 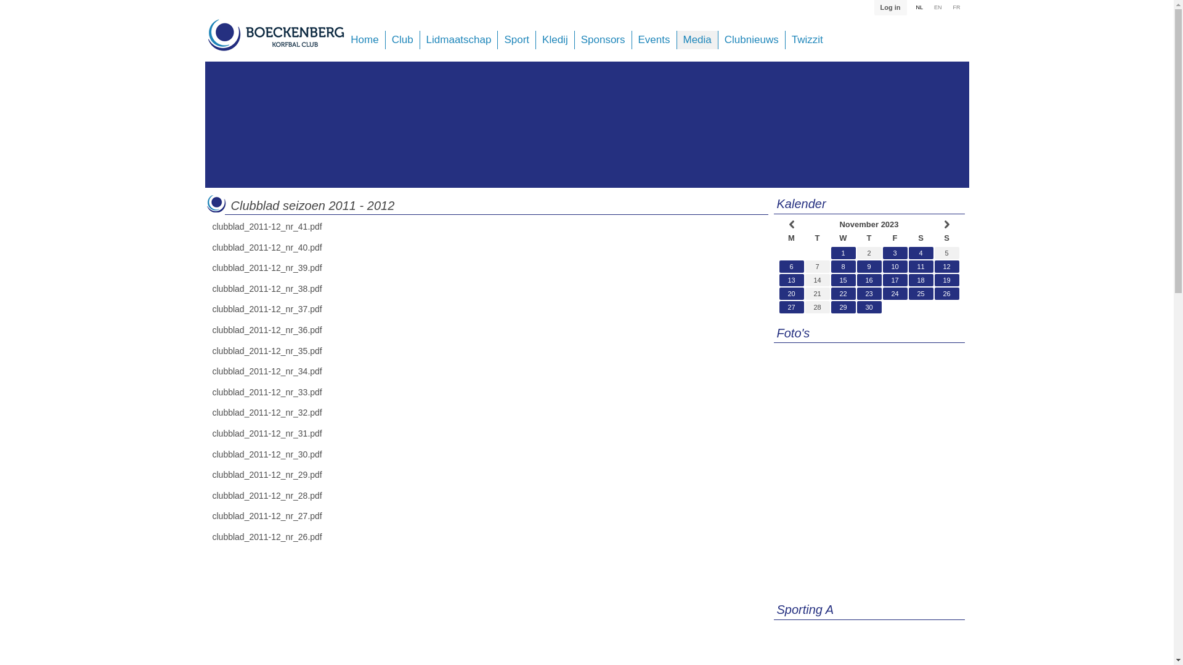 What do you see at coordinates (843, 307) in the screenshot?
I see `29` at bounding box center [843, 307].